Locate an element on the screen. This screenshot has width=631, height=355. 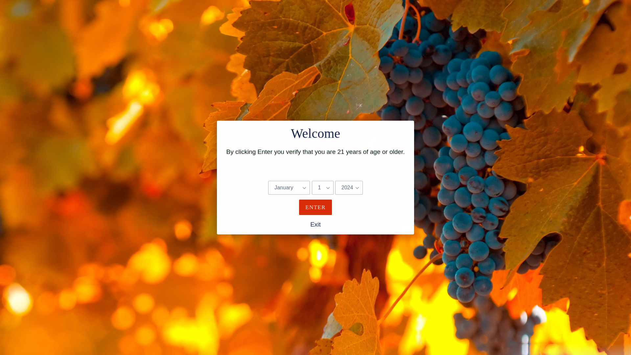
Exit is located at coordinates (315, 81).